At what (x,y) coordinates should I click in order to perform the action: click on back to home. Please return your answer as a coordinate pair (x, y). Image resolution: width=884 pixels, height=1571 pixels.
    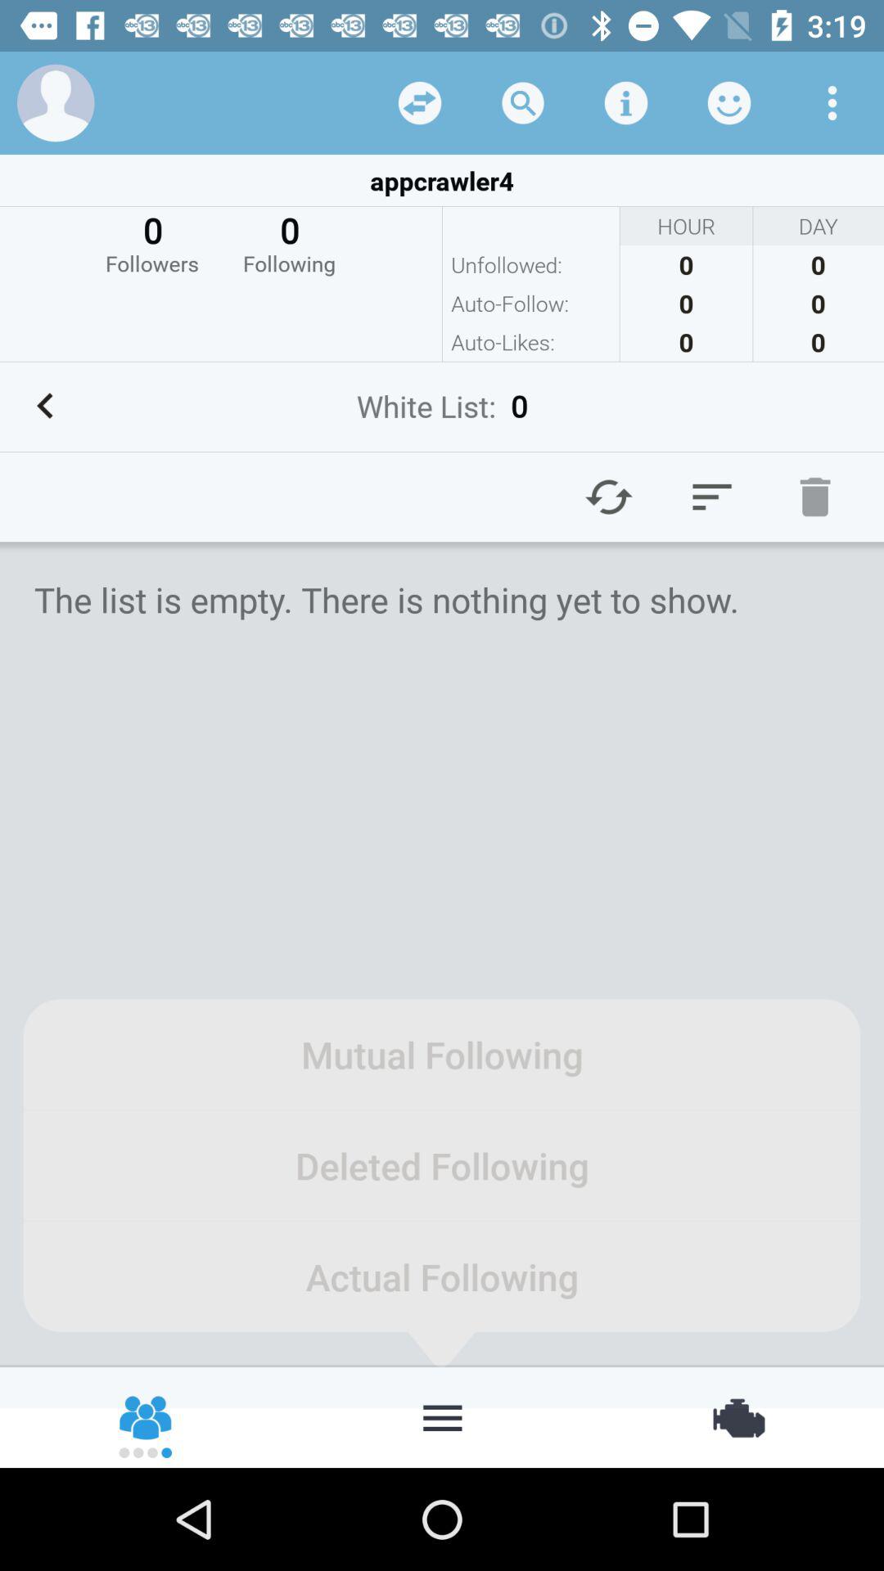
    Looking at the image, I should click on (442, 1416).